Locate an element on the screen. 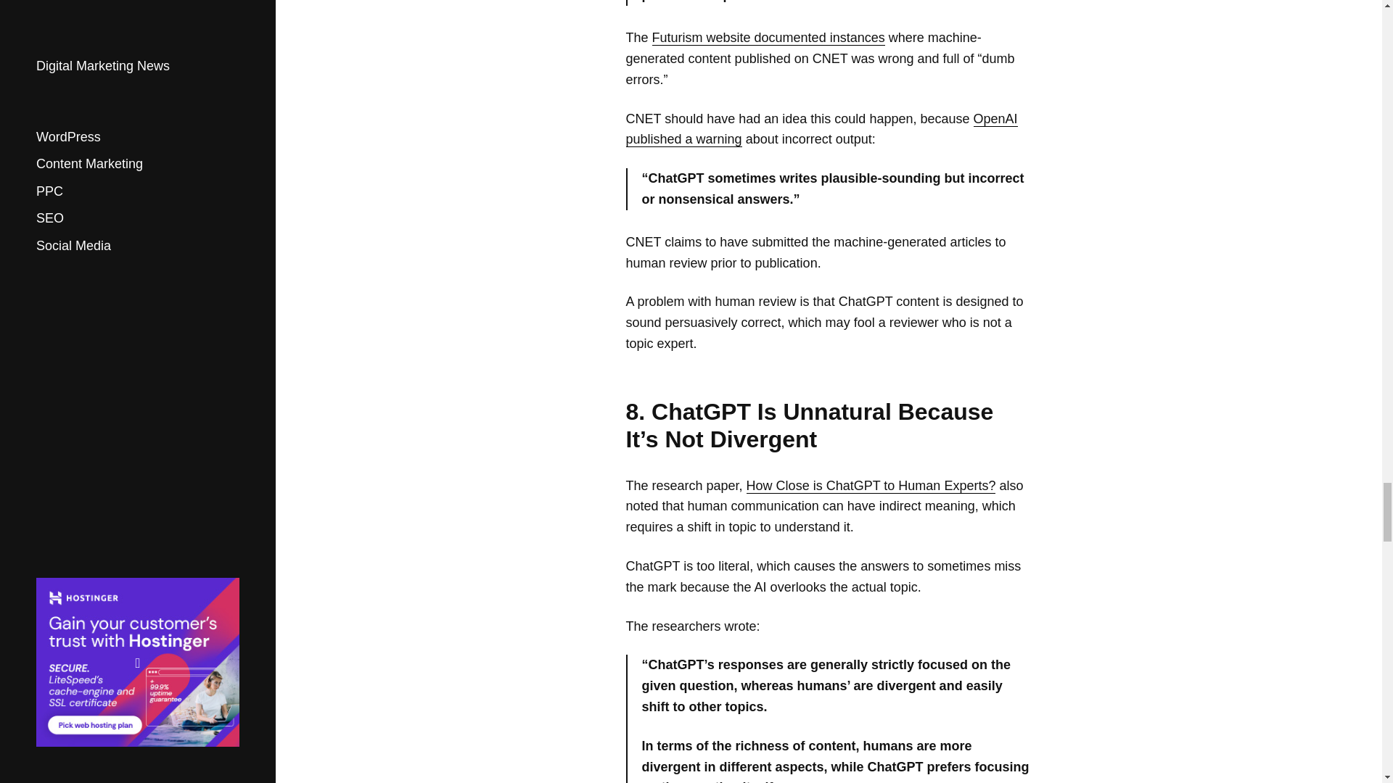 Image resolution: width=1393 pixels, height=783 pixels. OpenAI published a warning is located at coordinates (821, 130).